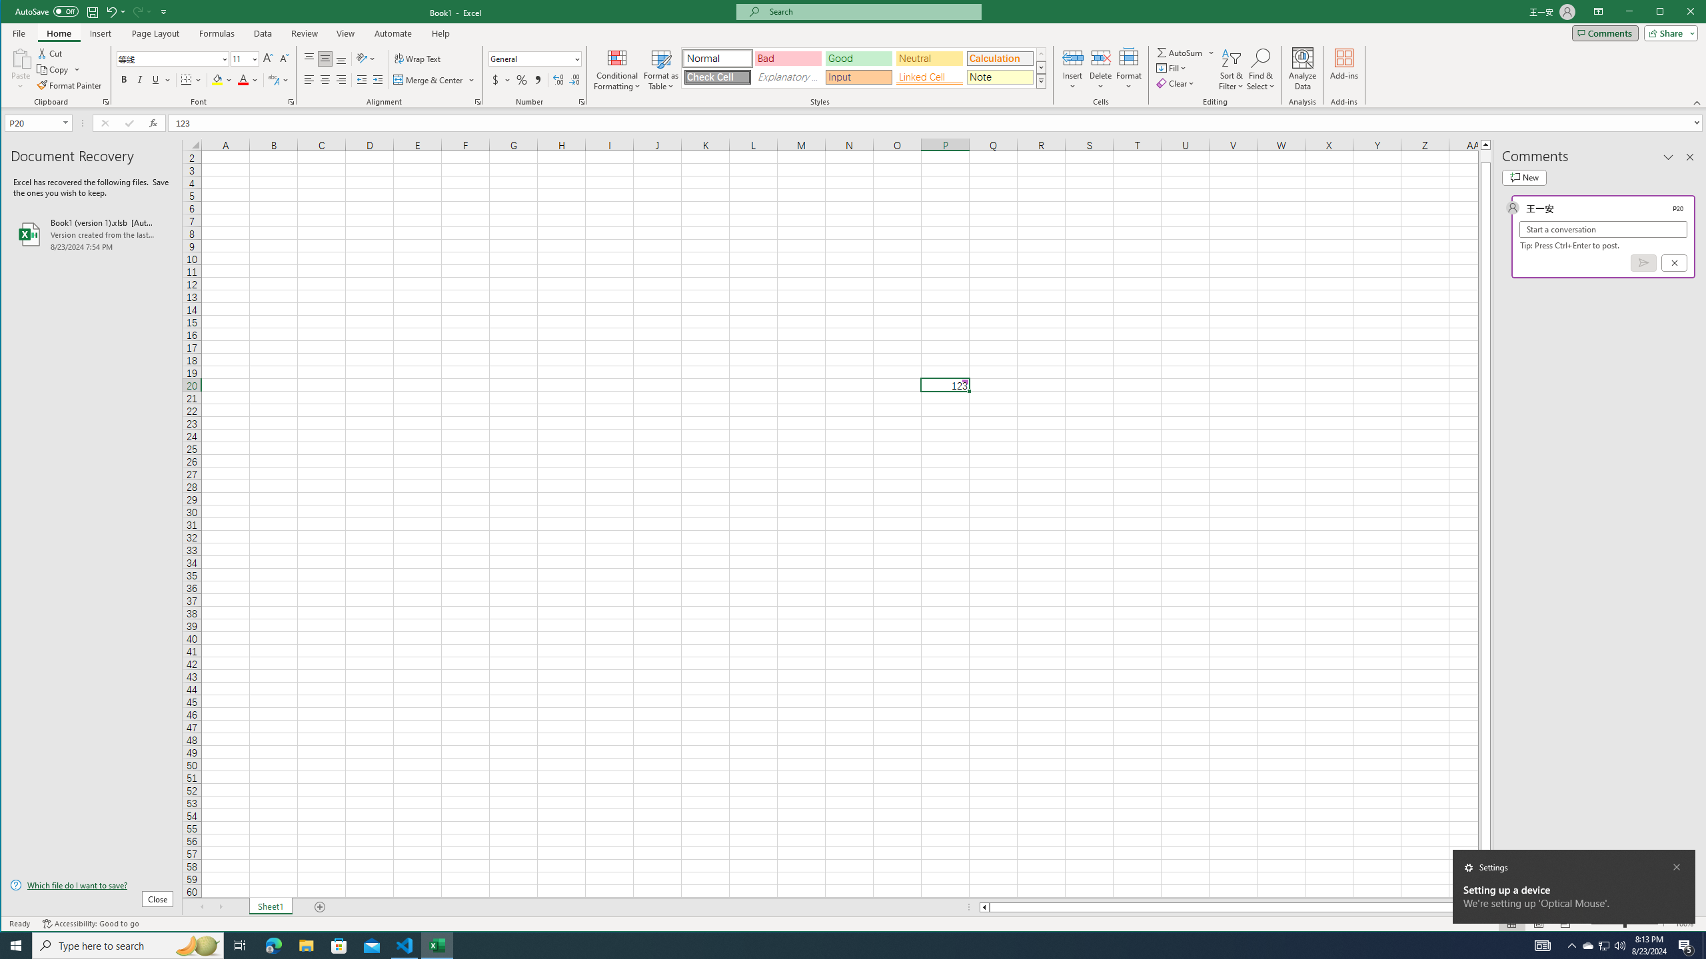  What do you see at coordinates (188, 69) in the screenshot?
I see `Close pane` at bounding box center [188, 69].